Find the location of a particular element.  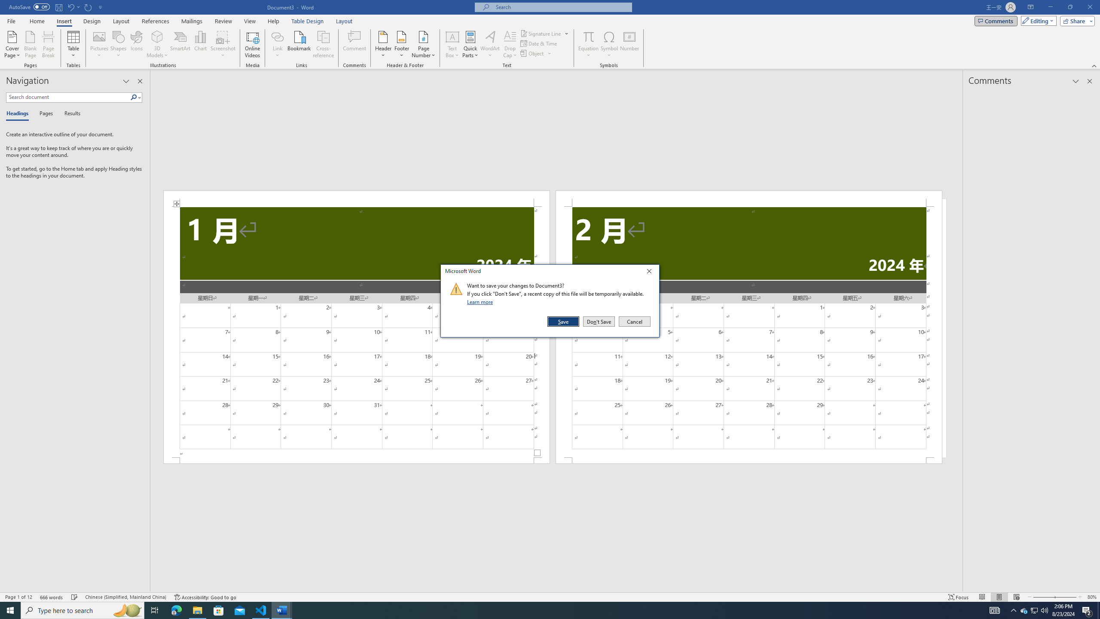

Page Break is located at coordinates (1024, 610).